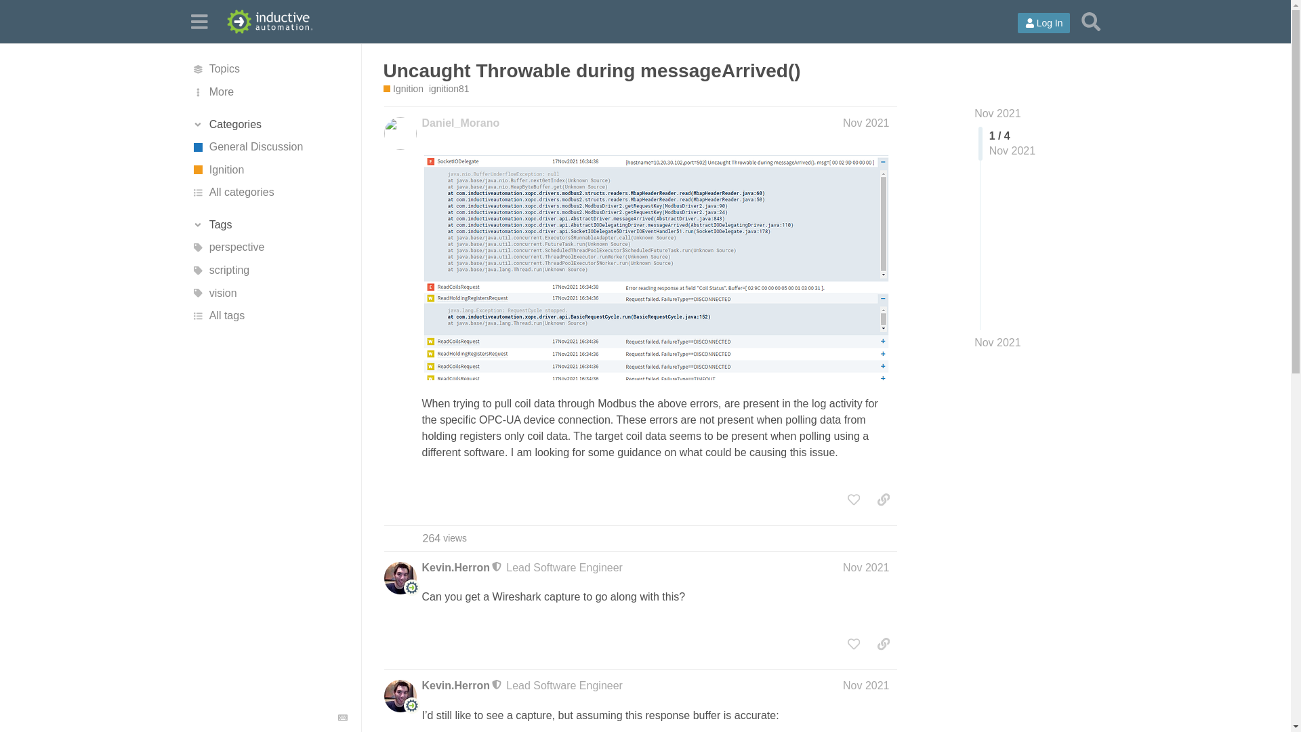  I want to click on General Discussion, so click(269, 146).